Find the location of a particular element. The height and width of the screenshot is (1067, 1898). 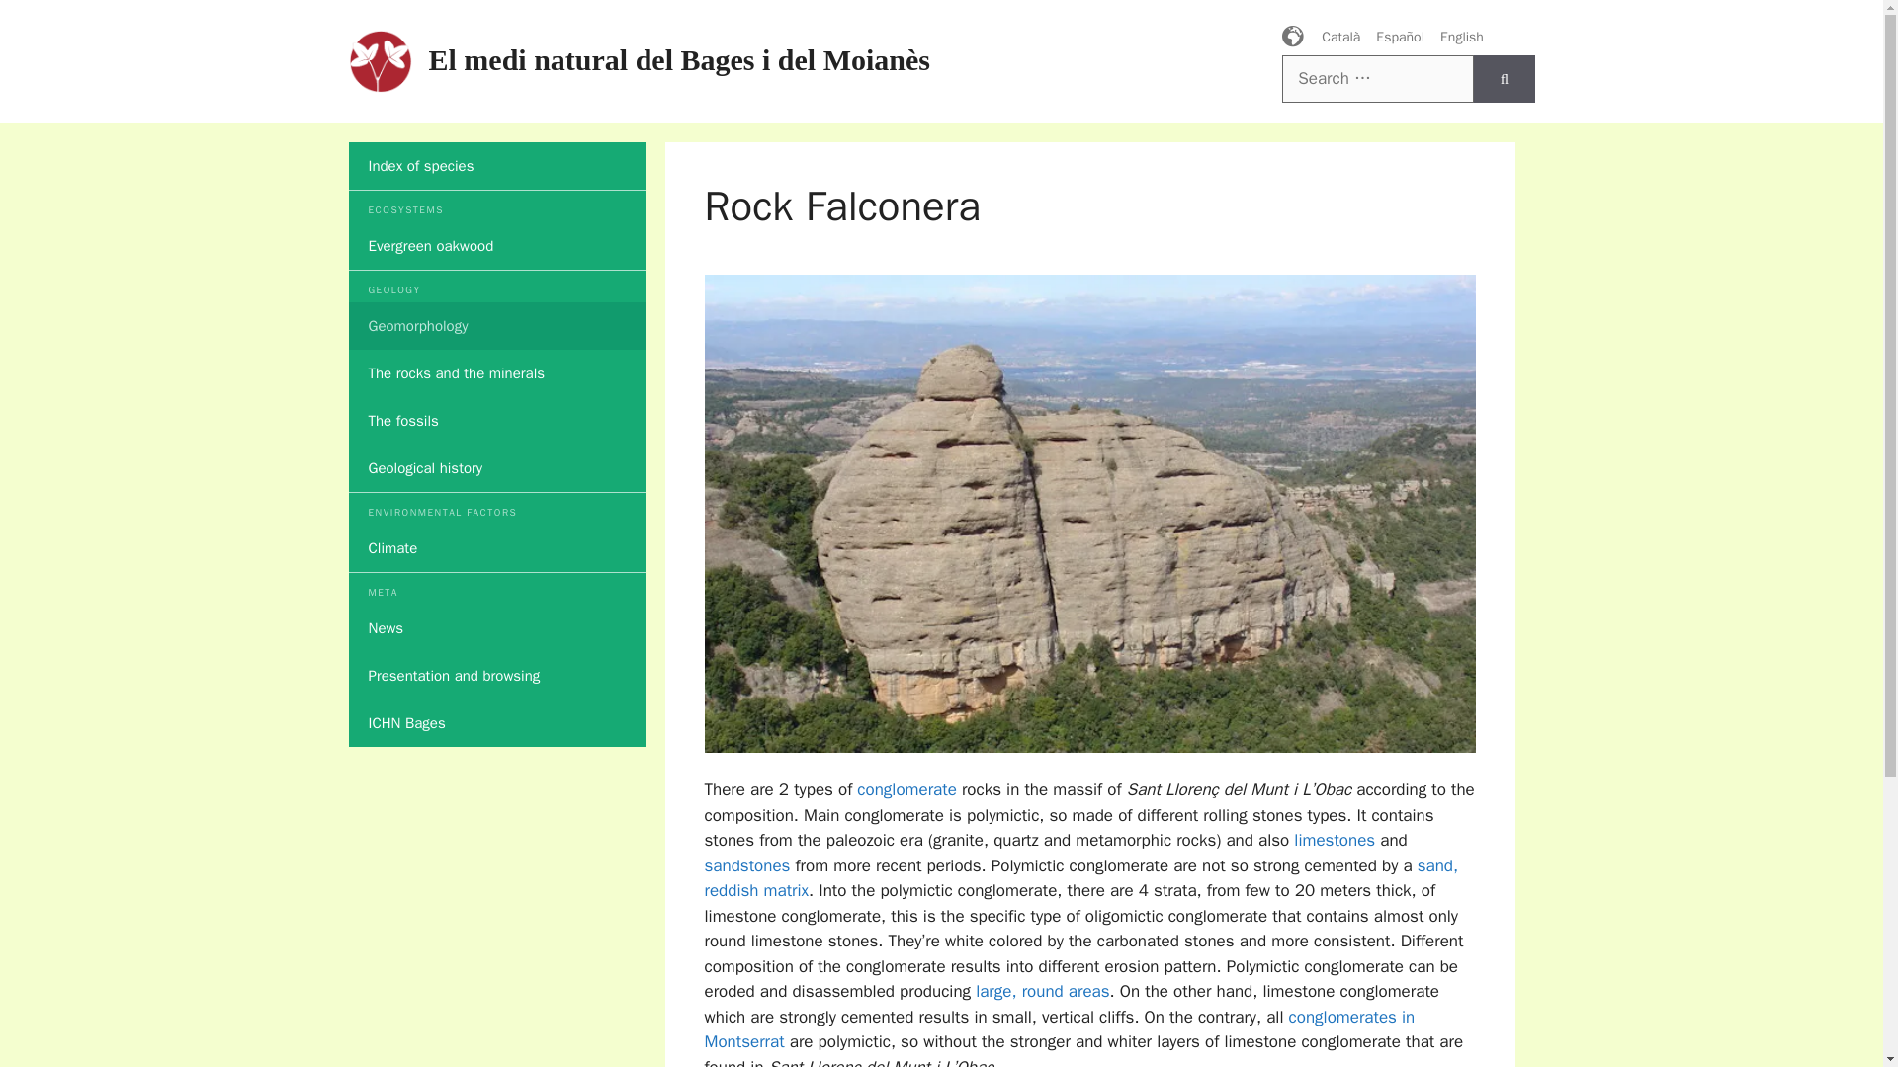

conglomerates in Montserrat is located at coordinates (1059, 1029).